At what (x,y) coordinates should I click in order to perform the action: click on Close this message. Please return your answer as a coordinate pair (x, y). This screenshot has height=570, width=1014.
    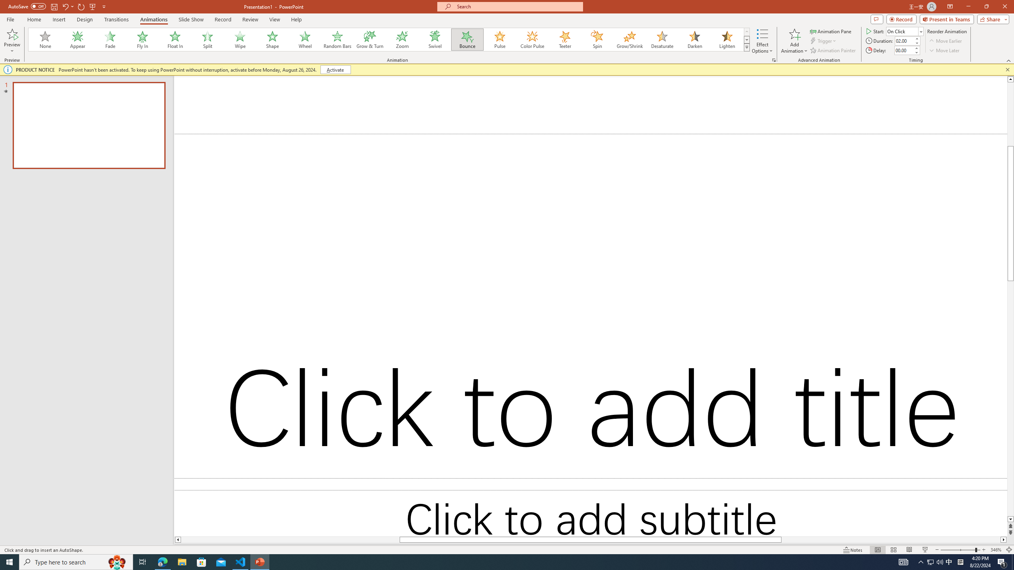
    Looking at the image, I should click on (1007, 70).